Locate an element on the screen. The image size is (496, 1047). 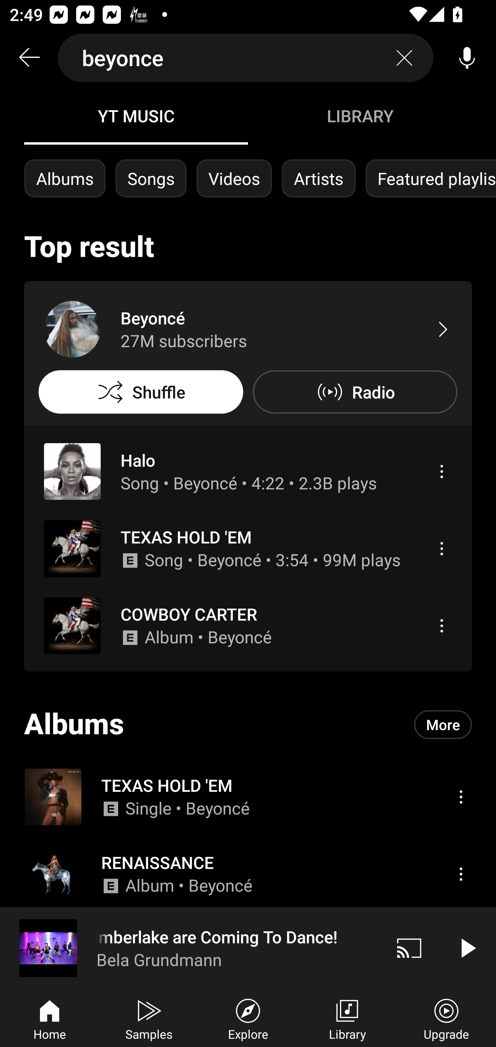
beyonce is located at coordinates (246, 58).